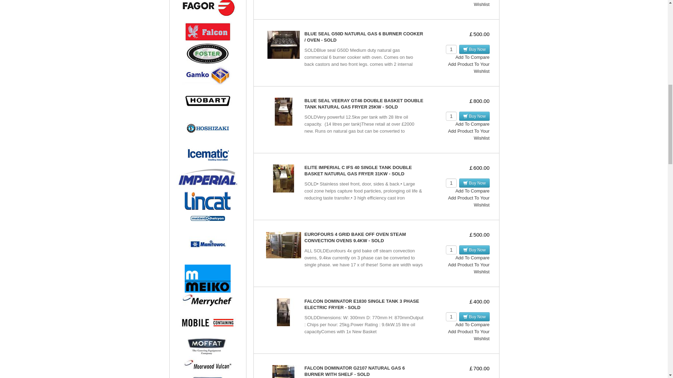  I want to click on 1, so click(451, 183).